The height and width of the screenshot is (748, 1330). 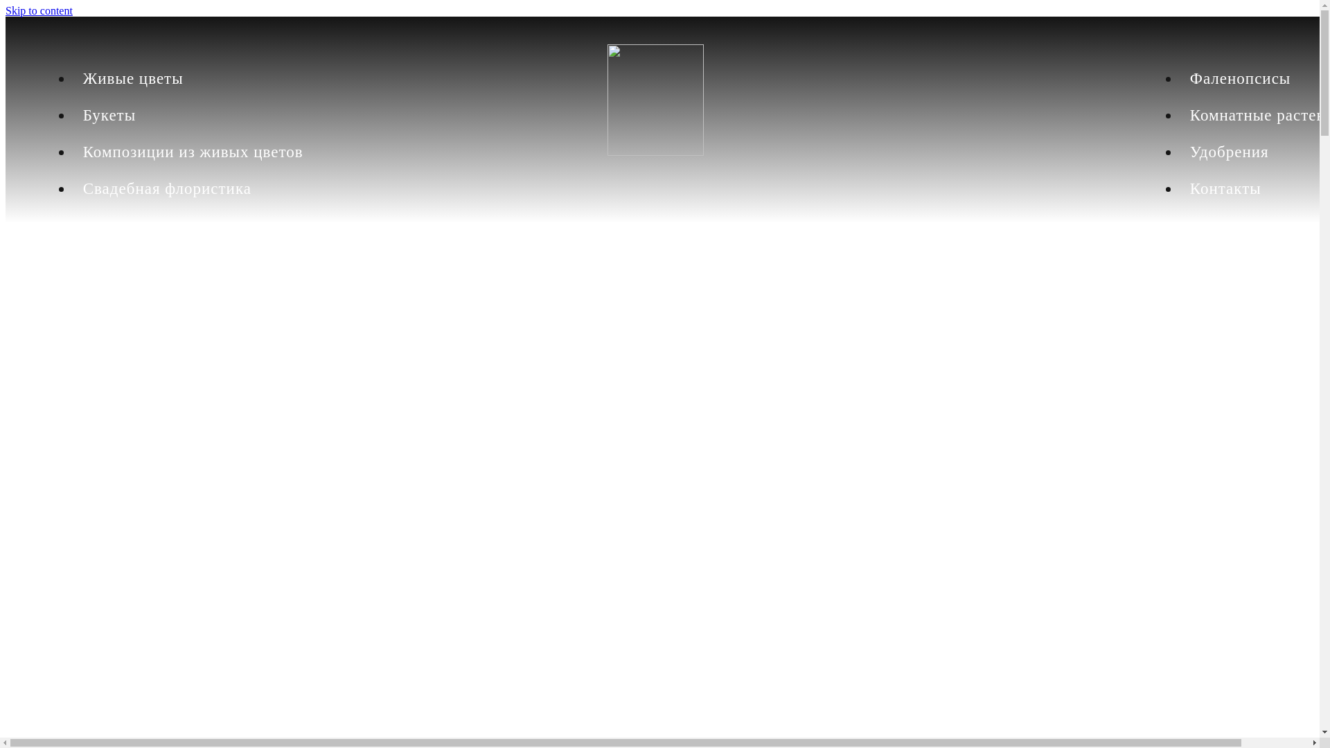 I want to click on Skip to content, so click(x=39, y=11).